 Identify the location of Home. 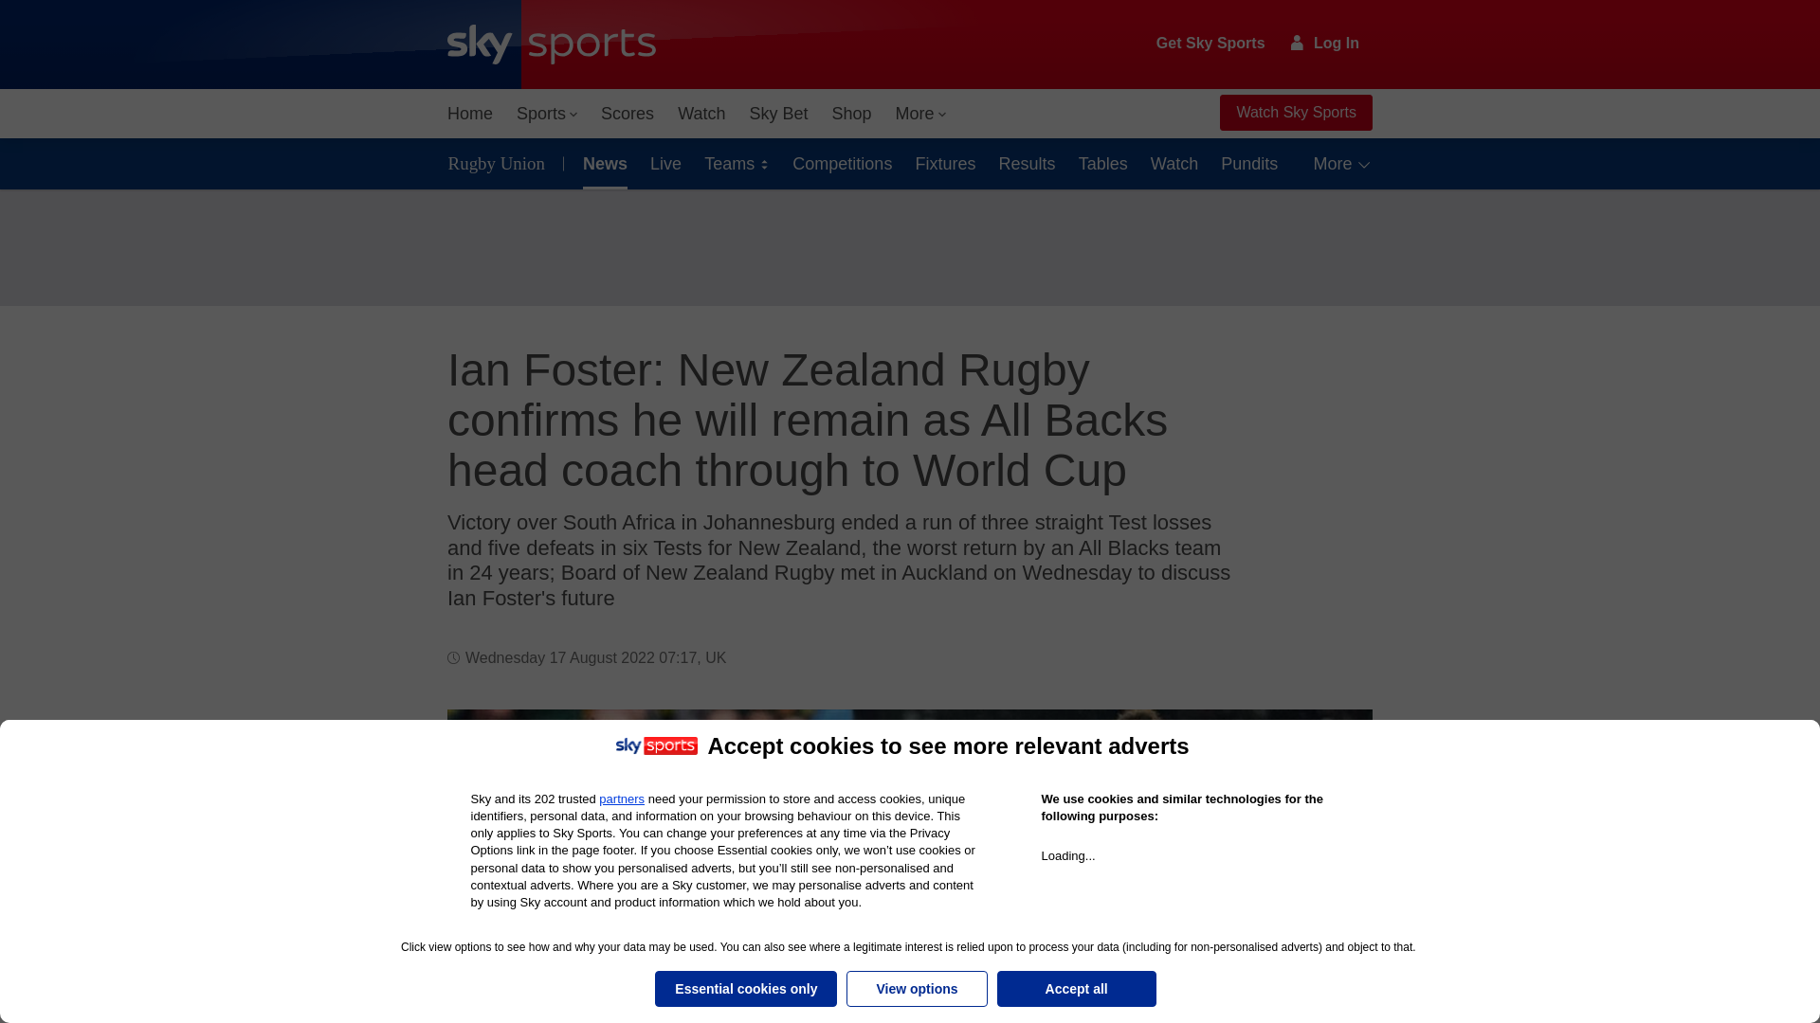
(470, 114).